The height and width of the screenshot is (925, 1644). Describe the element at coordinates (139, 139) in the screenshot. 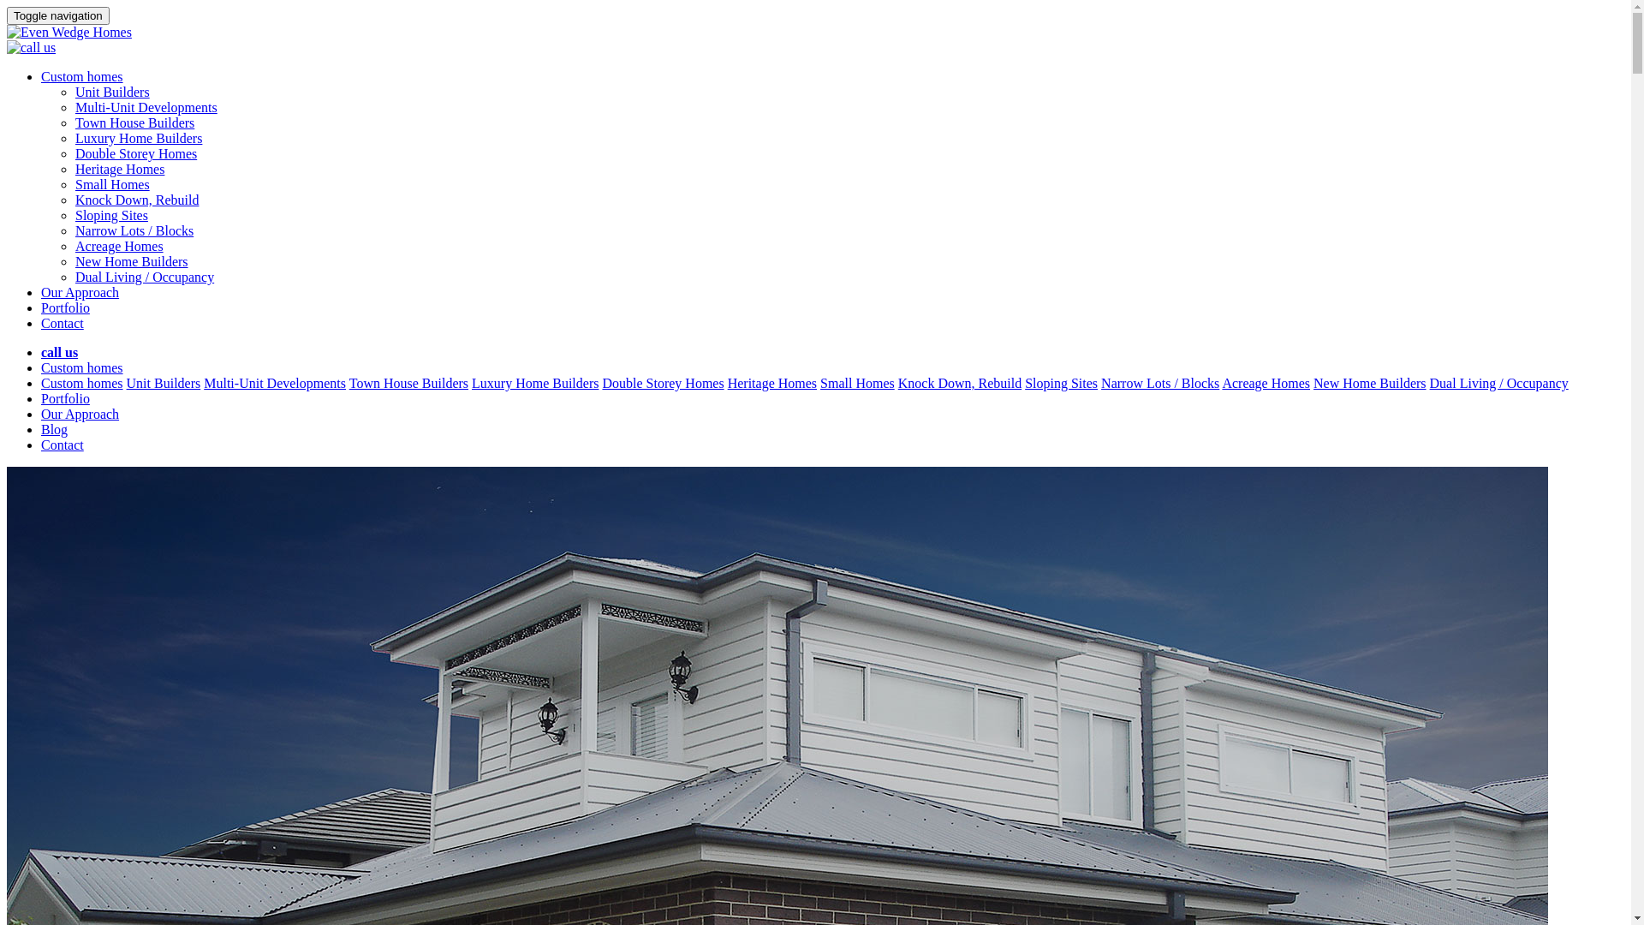

I see `Luxury Home Builders` at that location.